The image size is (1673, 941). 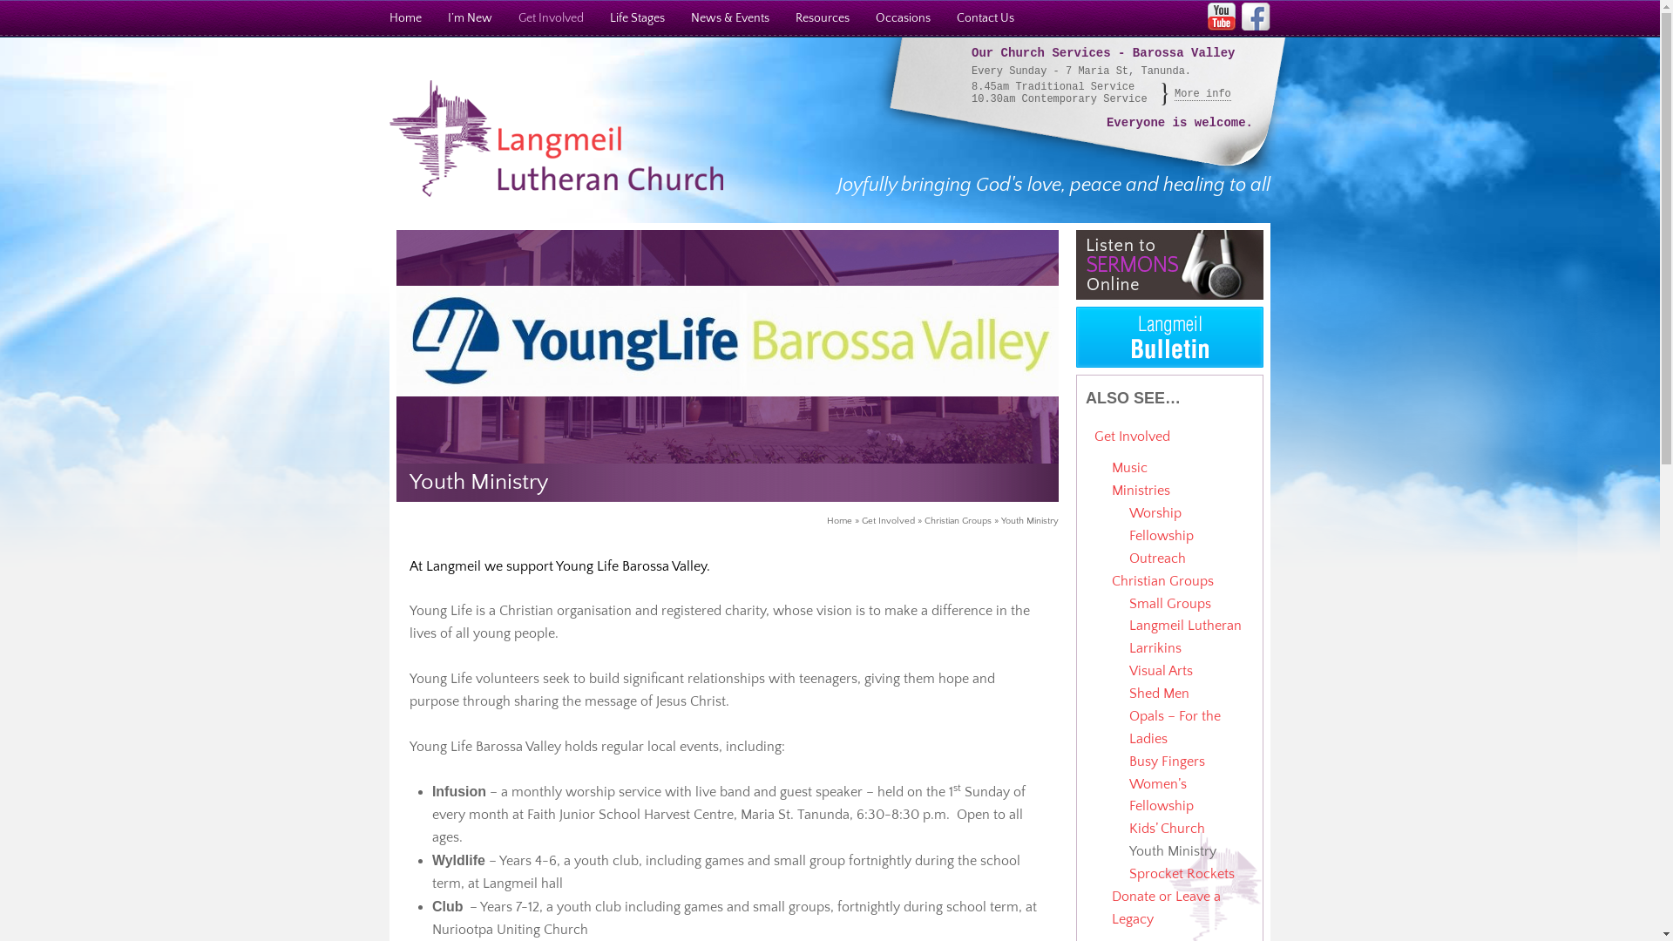 What do you see at coordinates (1162, 535) in the screenshot?
I see `Fellowship` at bounding box center [1162, 535].